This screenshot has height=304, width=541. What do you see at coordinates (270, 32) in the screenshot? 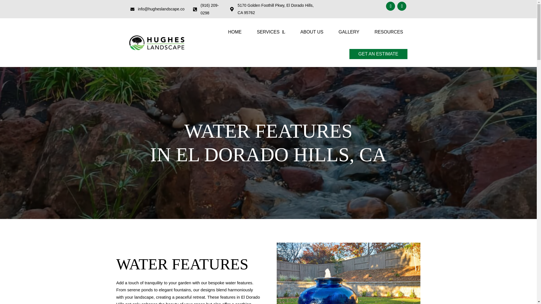
I see `SERVICES` at bounding box center [270, 32].